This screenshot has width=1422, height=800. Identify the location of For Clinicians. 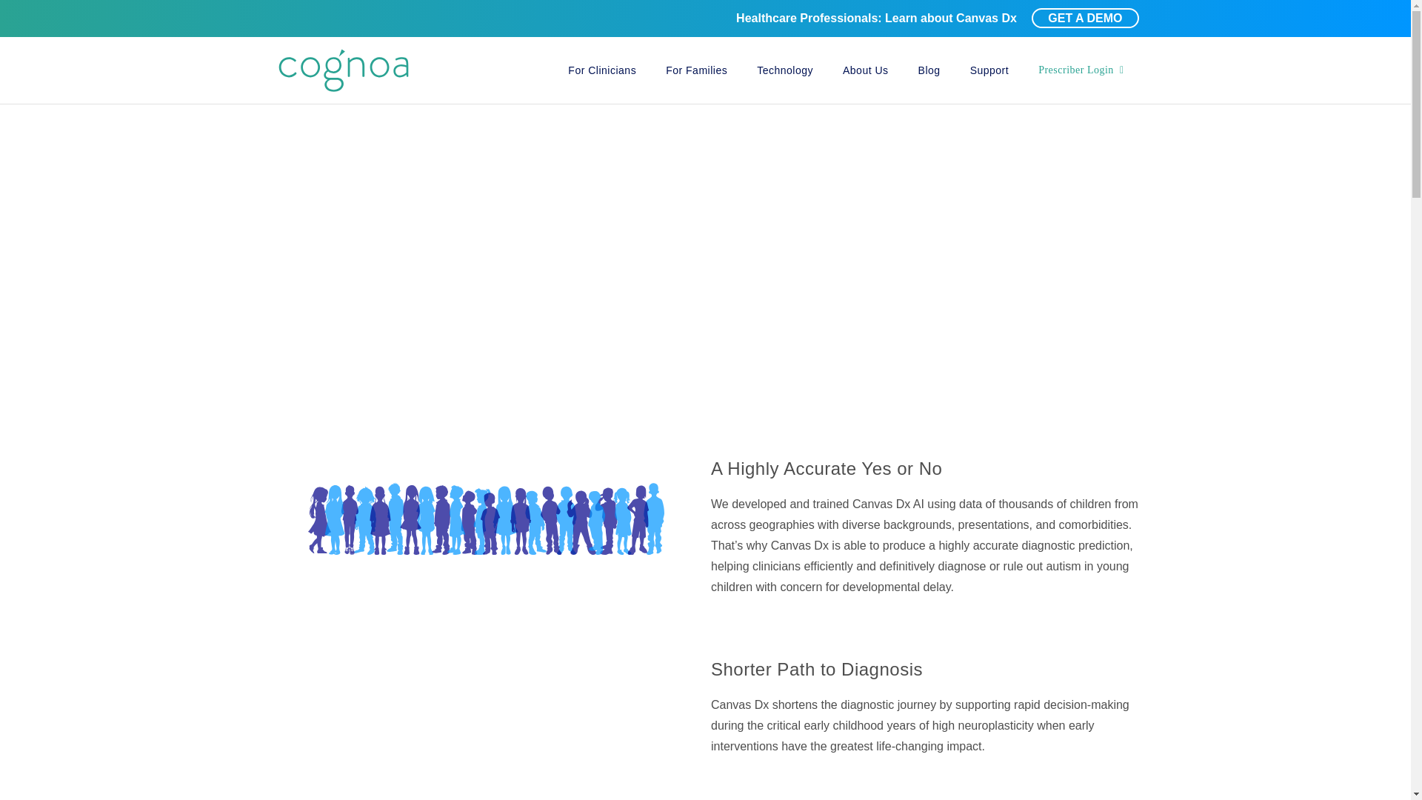
(601, 70).